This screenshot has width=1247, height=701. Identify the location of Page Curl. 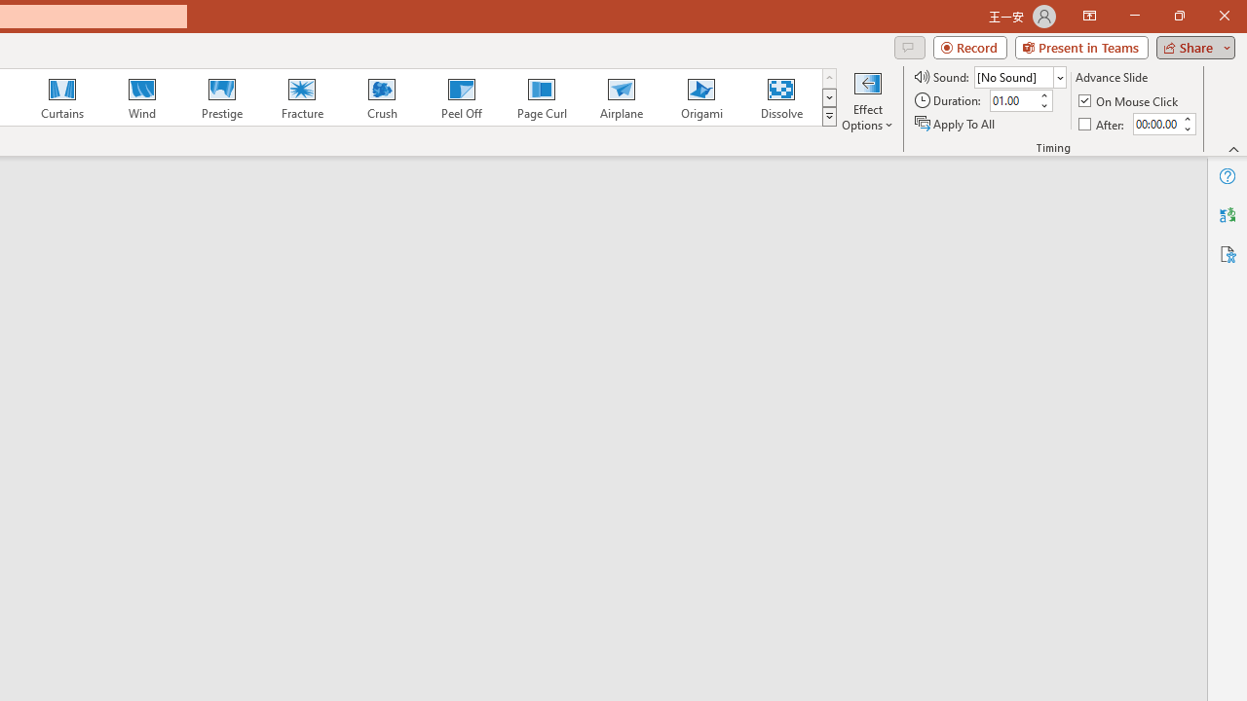
(541, 97).